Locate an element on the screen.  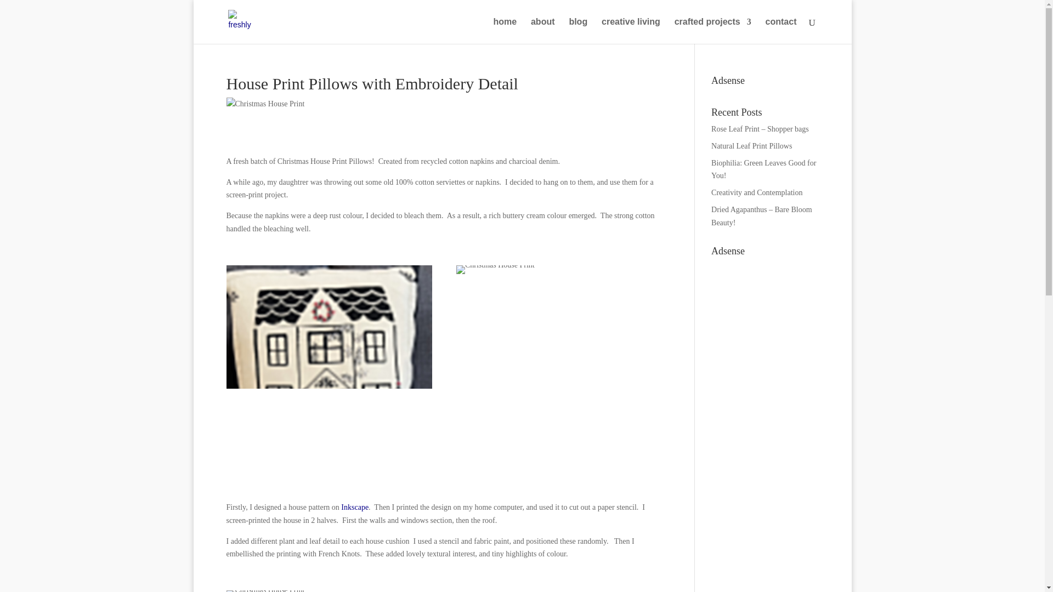
Biophilia: Green Leaves Good for You! is located at coordinates (763, 170).